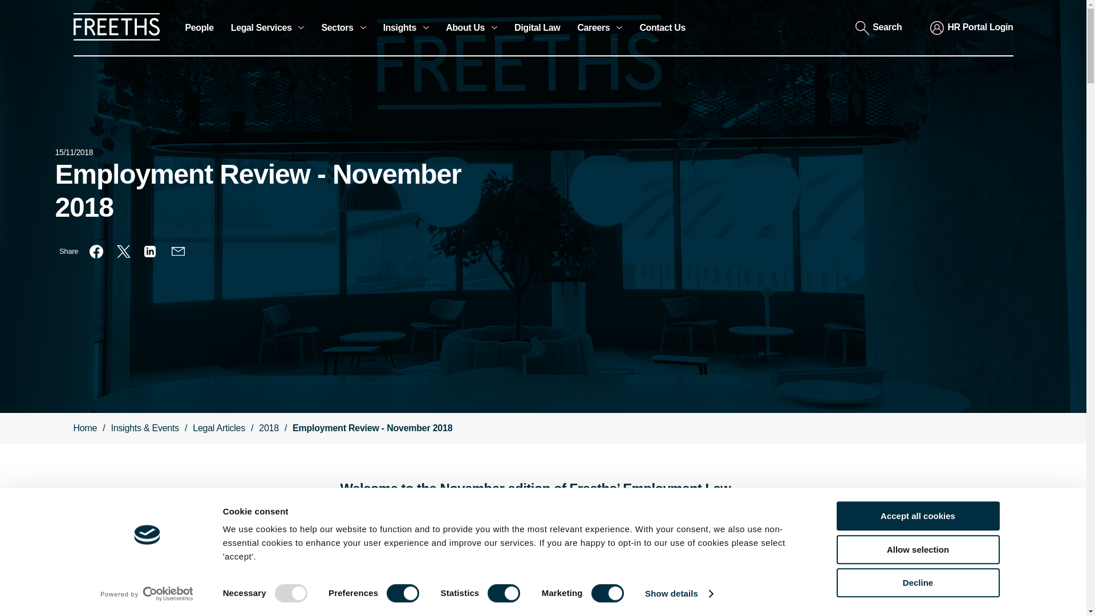 This screenshot has height=616, width=1095. I want to click on Allow selection, so click(917, 550).